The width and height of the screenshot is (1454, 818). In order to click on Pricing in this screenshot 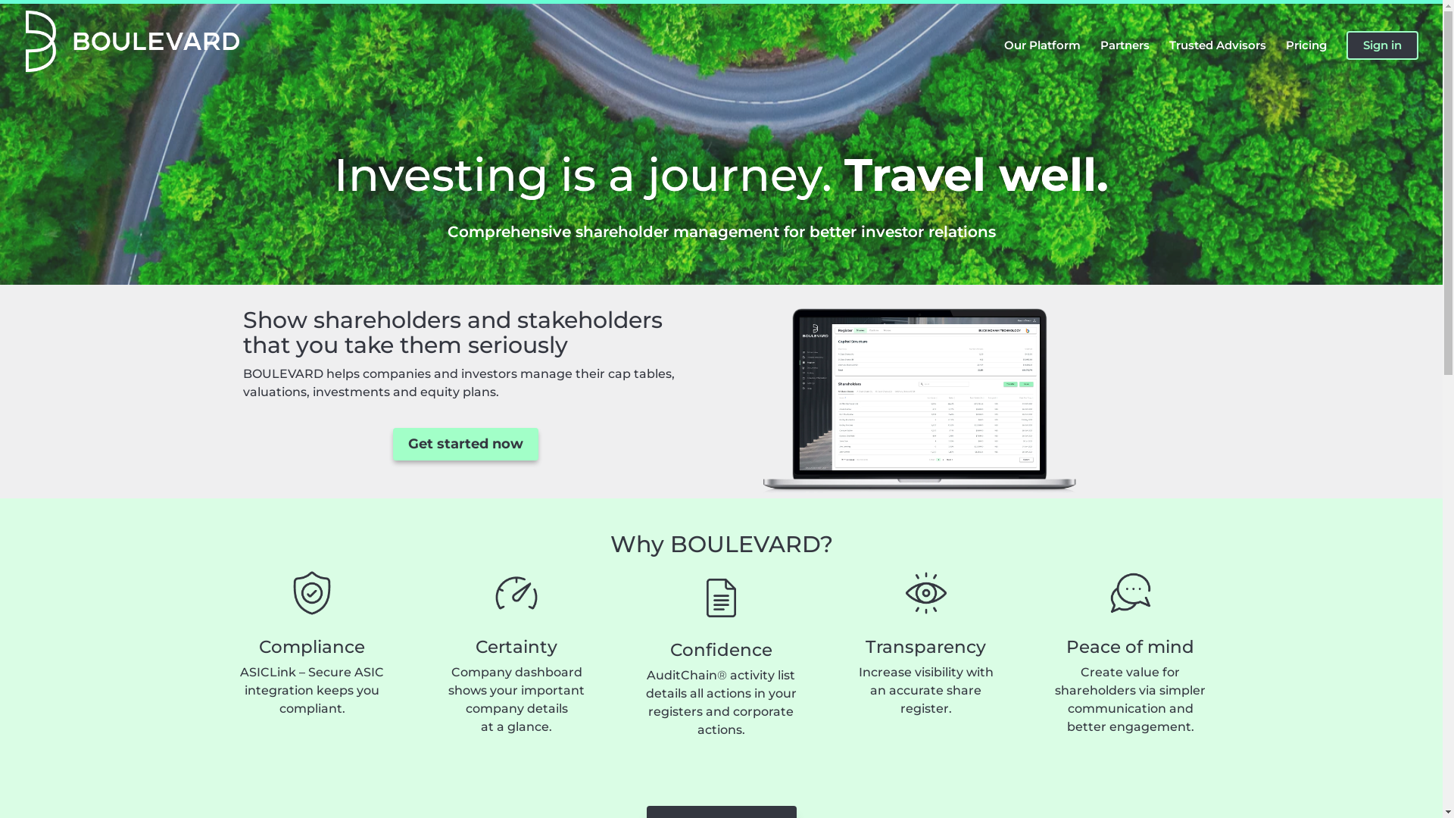, I will do `click(1306, 61)`.